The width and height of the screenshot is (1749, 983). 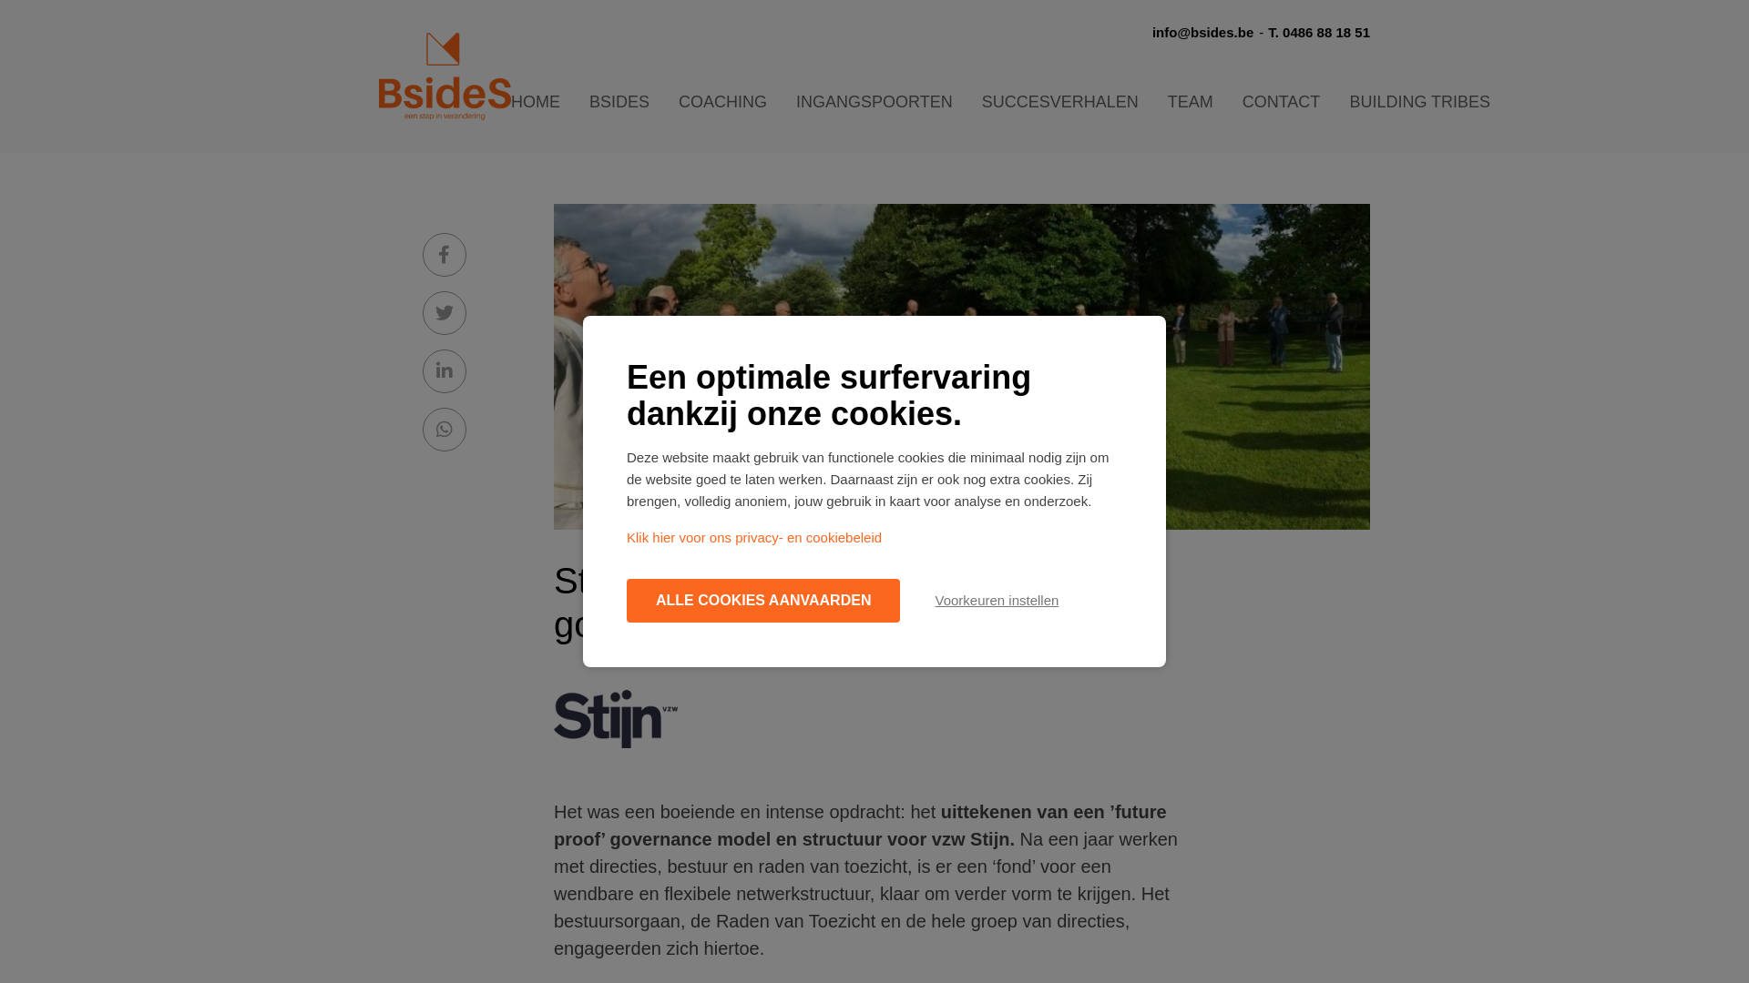 I want to click on ALLE COOKIES AANVAARDEN, so click(x=763, y=601).